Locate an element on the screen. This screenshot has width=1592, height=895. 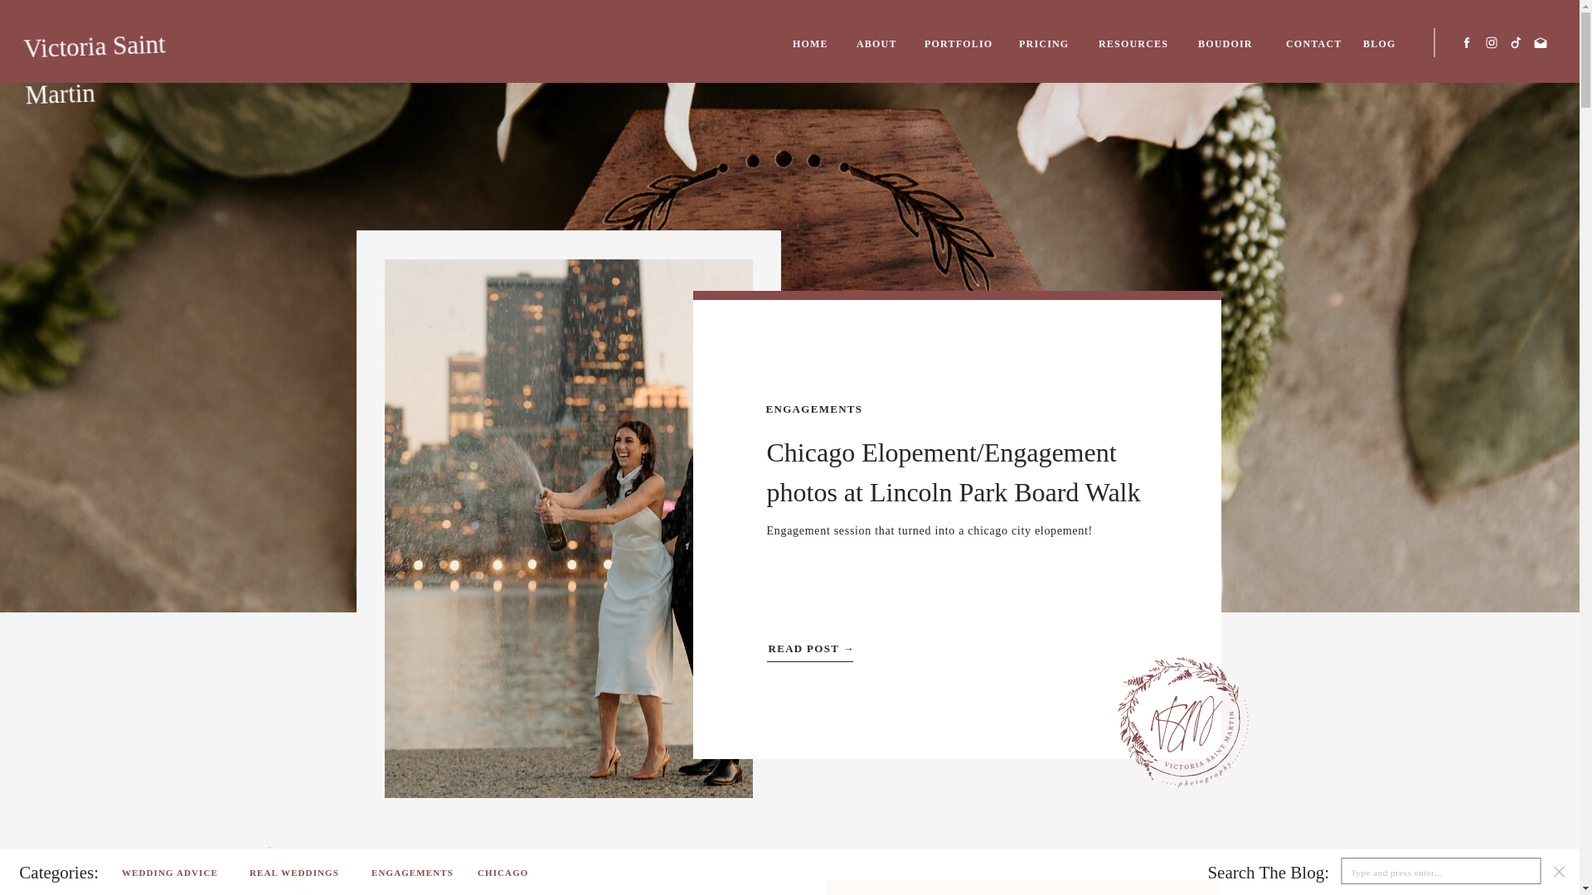
BLOG is located at coordinates (1381, 44).